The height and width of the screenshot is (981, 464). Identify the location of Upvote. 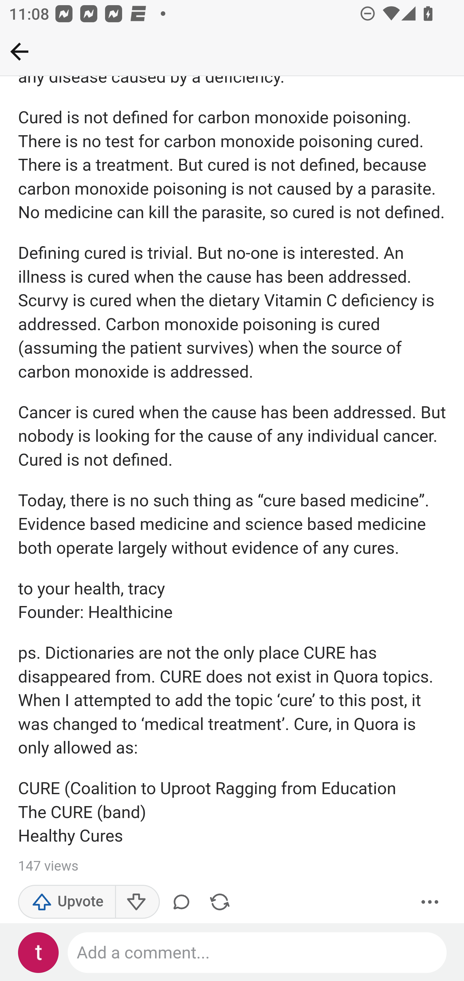
(67, 902).